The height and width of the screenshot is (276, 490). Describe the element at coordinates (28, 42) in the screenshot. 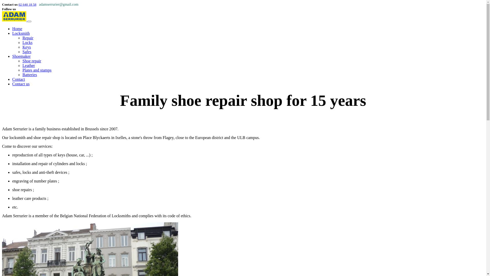

I see `Locks` at that location.